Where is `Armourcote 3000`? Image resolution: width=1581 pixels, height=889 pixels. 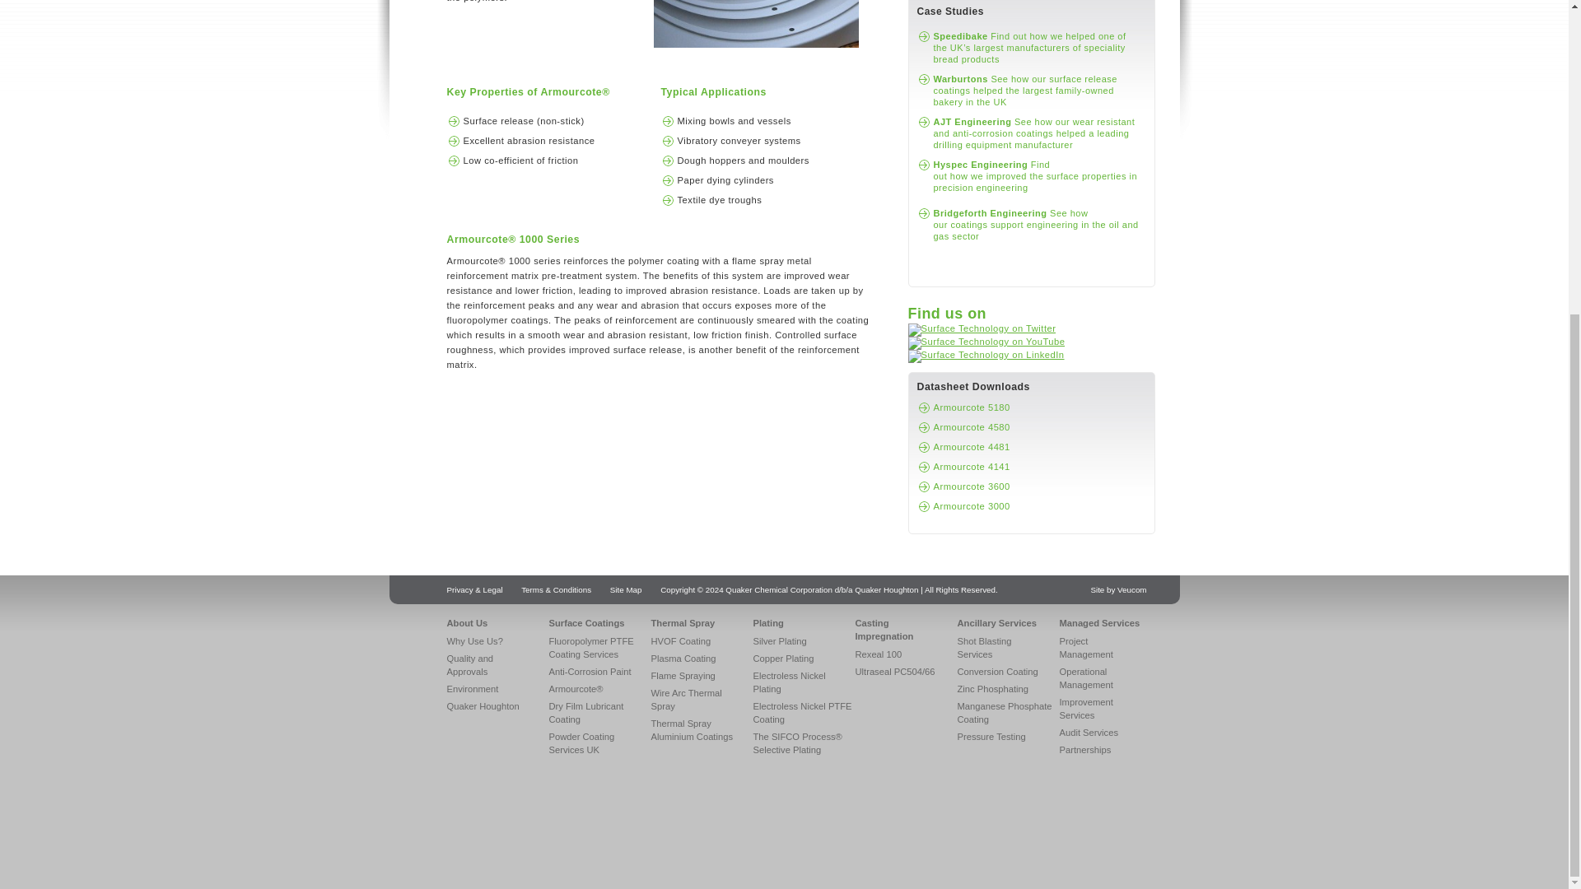
Armourcote 3000 is located at coordinates (972, 505).